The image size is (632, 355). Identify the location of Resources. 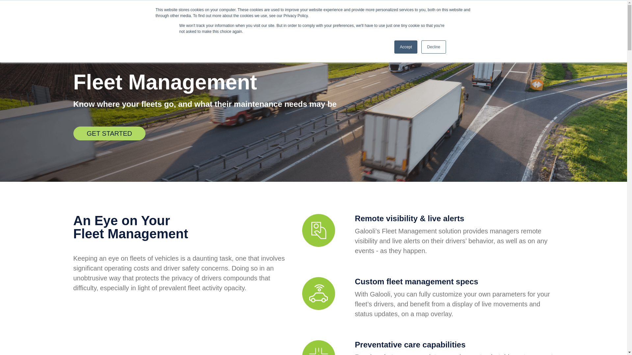
(325, 16).